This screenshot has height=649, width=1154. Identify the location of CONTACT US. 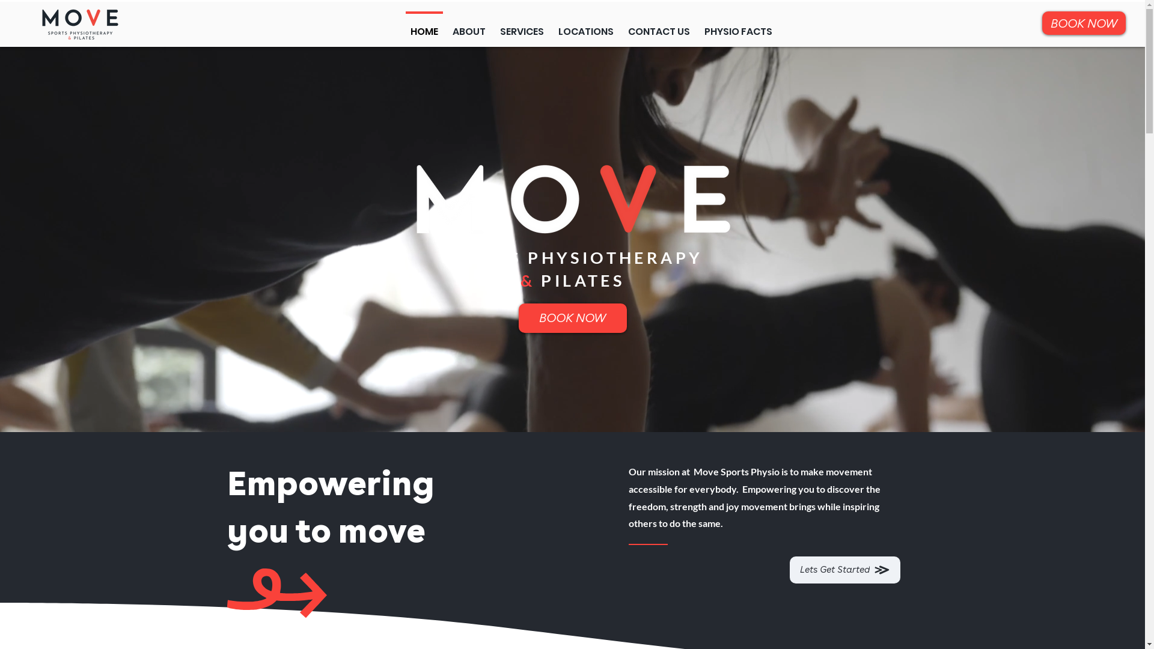
(659, 26).